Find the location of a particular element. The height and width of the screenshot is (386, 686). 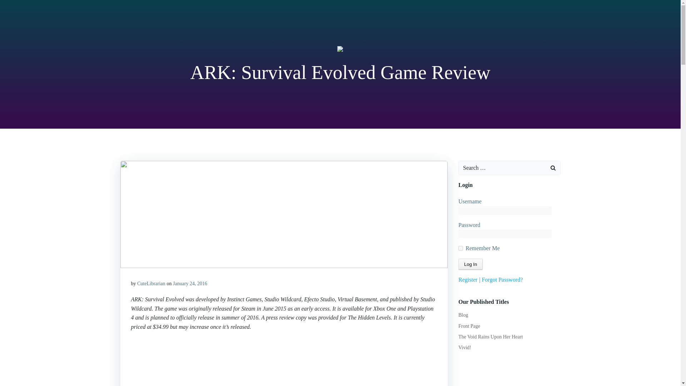

January 24, 2016 is located at coordinates (190, 284).